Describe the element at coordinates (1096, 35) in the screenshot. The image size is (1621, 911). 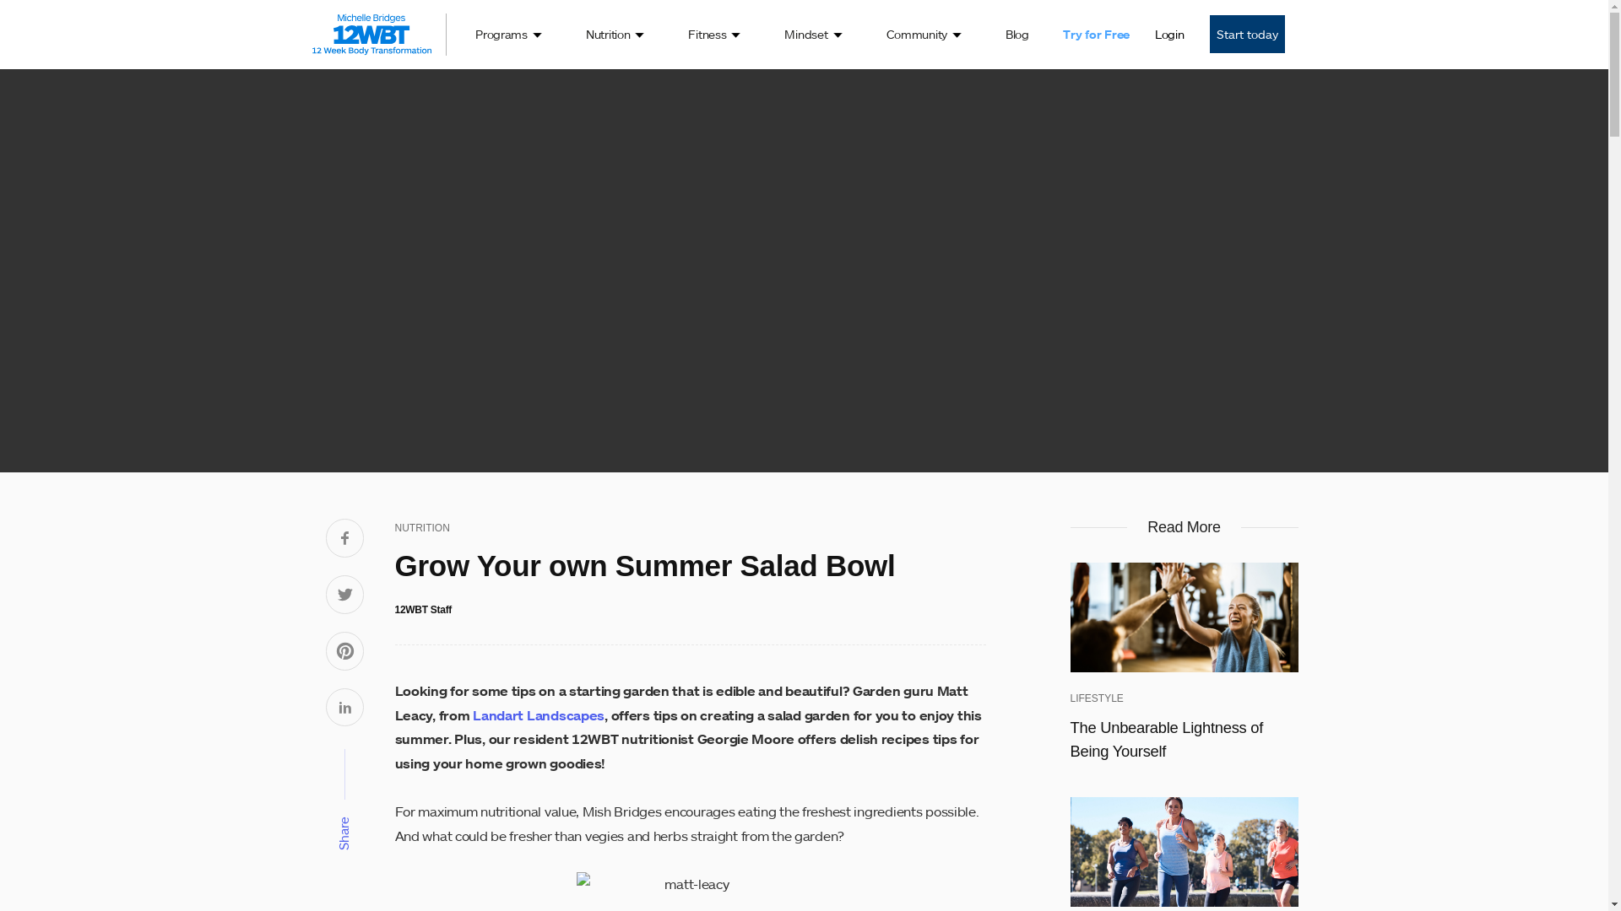
I see `Try for Free` at that location.